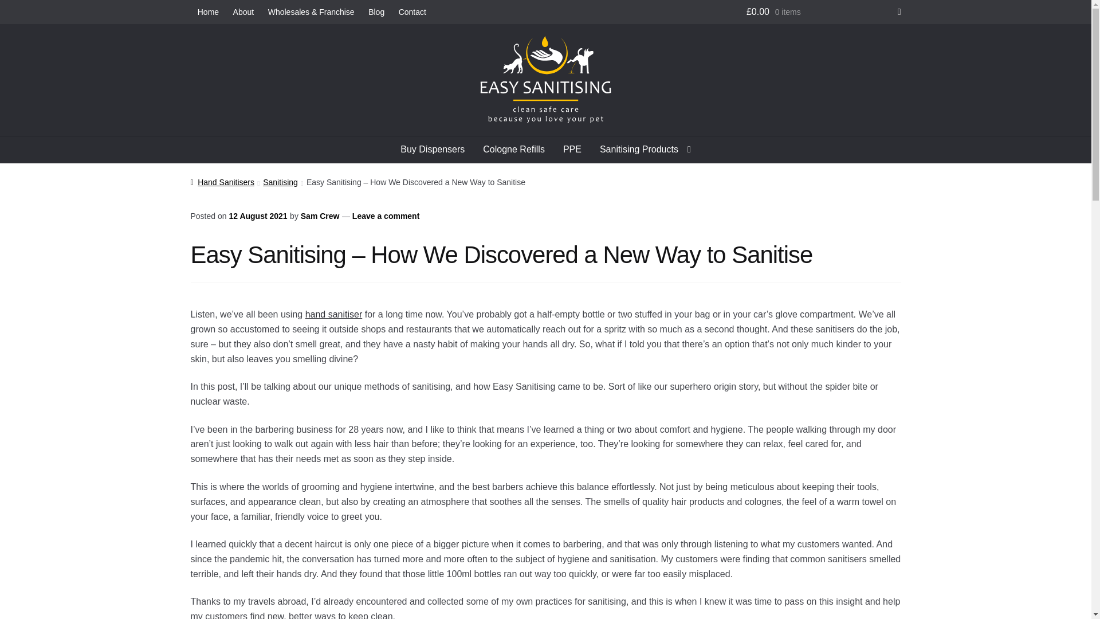  What do you see at coordinates (433, 149) in the screenshot?
I see `Buy Dispensers` at bounding box center [433, 149].